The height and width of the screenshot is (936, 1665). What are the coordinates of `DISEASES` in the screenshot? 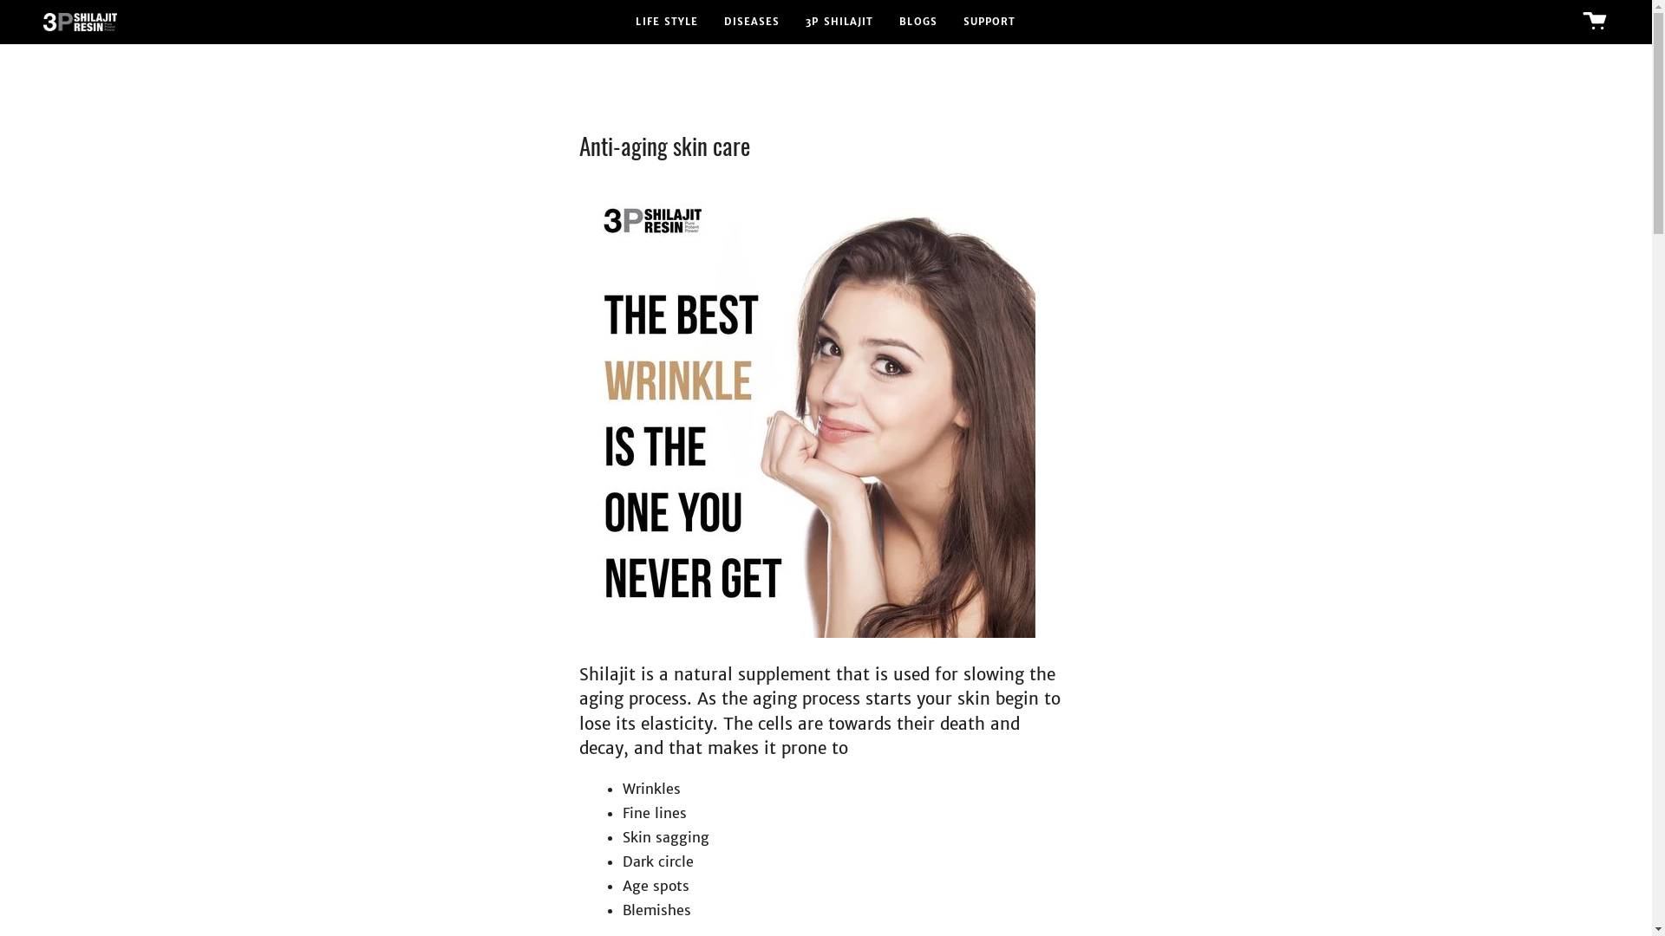 It's located at (752, 23).